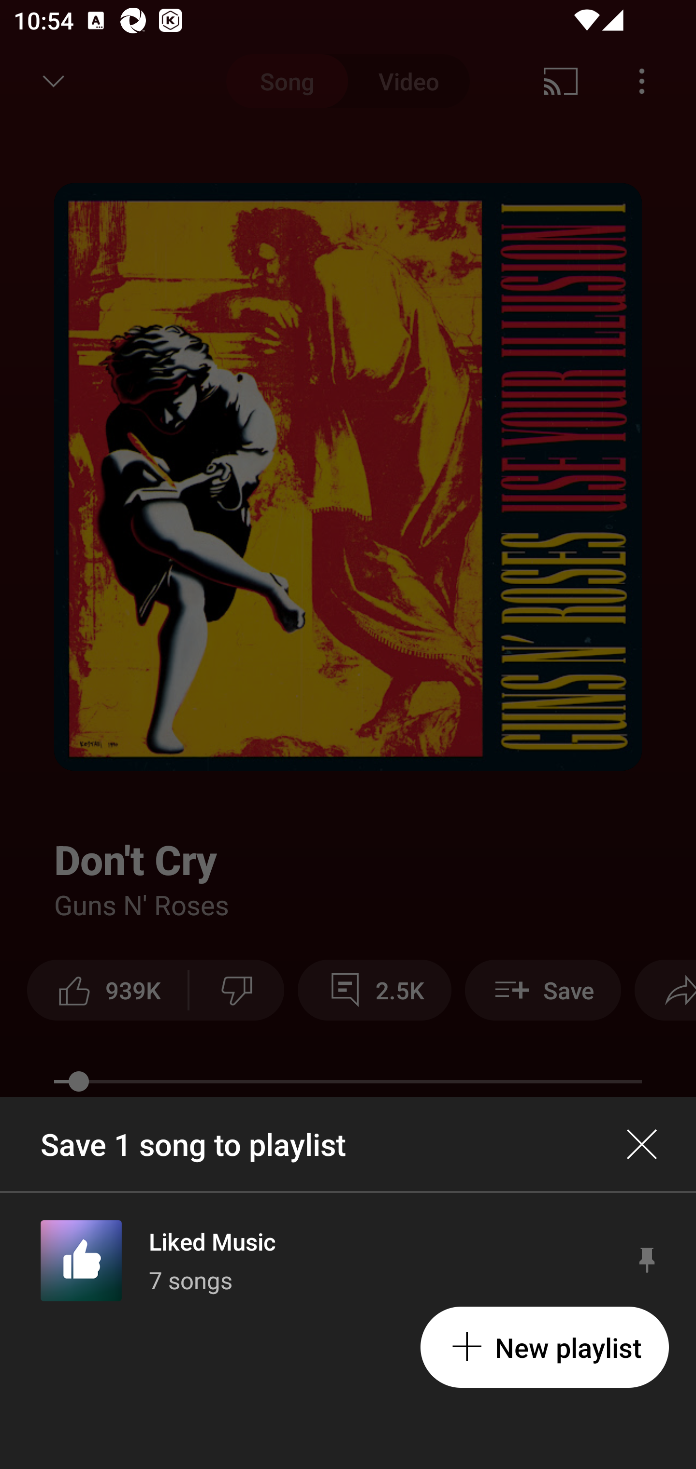 The image size is (696, 1469). What do you see at coordinates (544, 1347) in the screenshot?
I see `New playlist` at bounding box center [544, 1347].